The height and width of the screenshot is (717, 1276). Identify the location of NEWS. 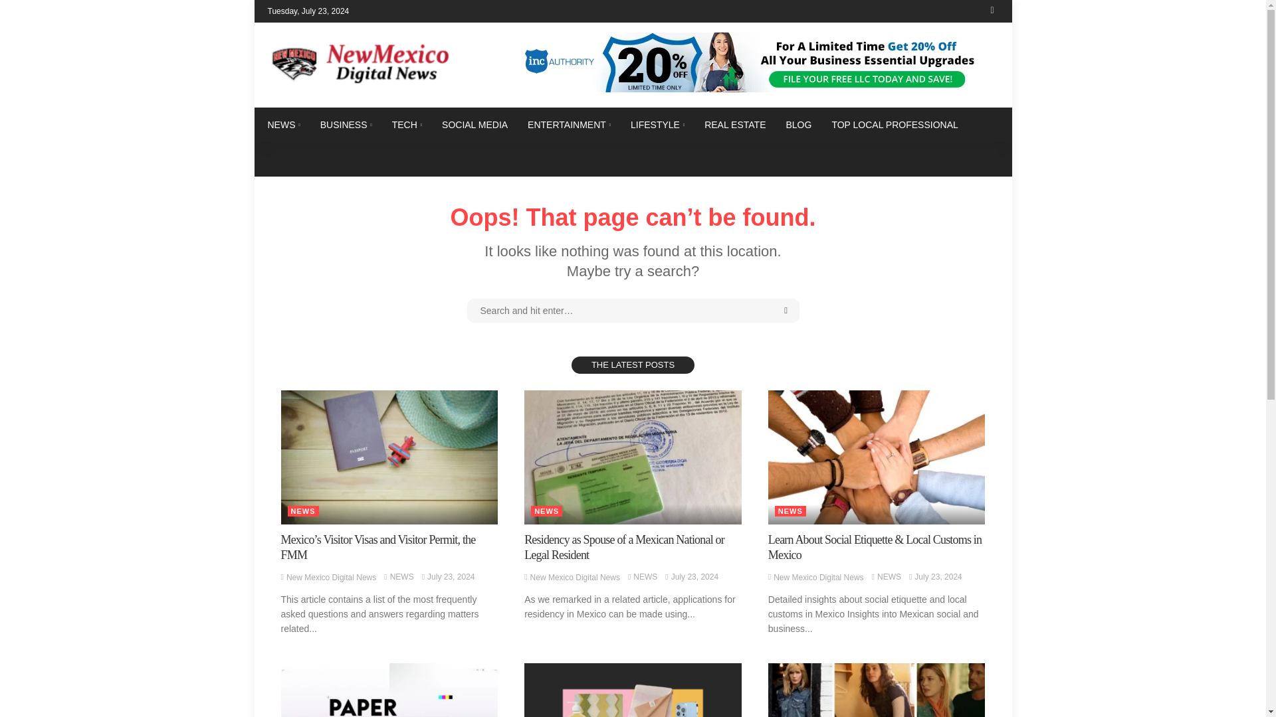
(302, 511).